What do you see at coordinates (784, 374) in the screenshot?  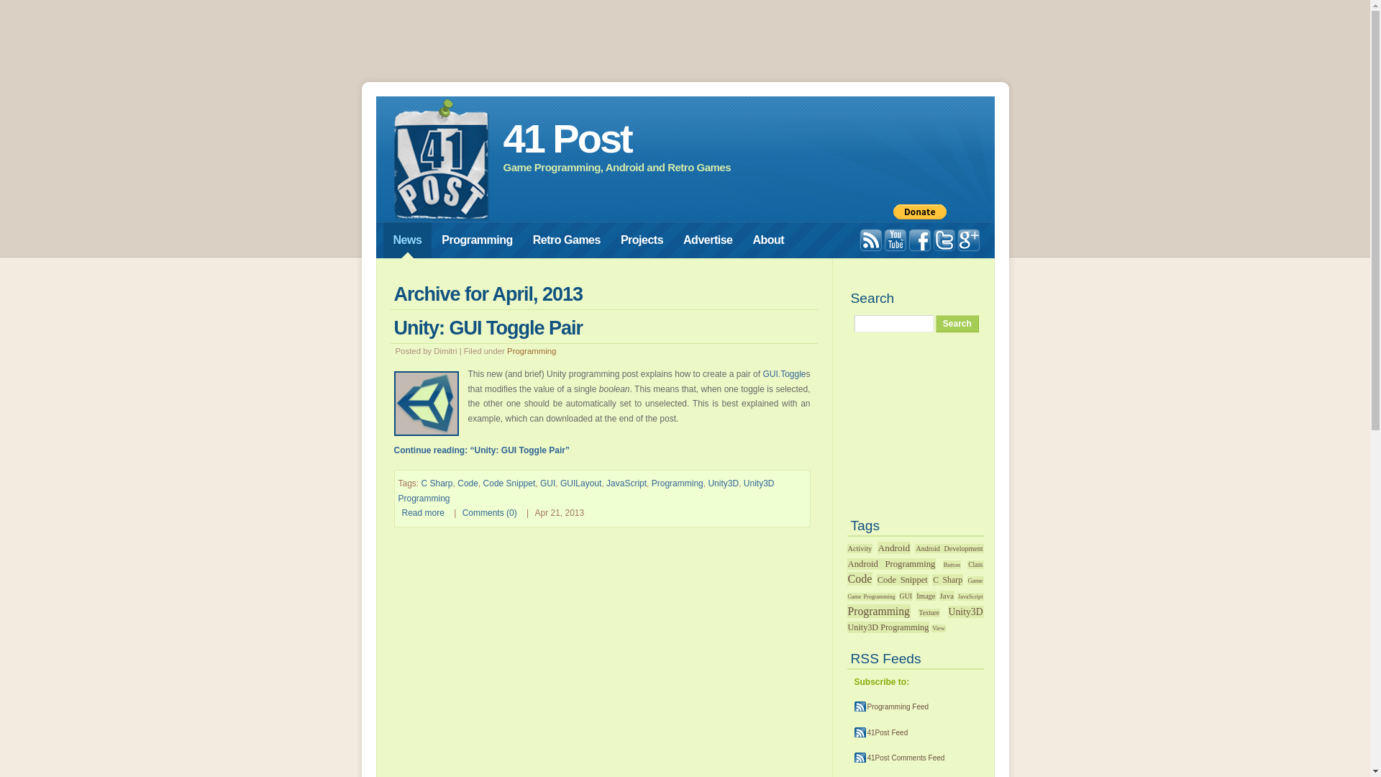 I see `GUI.Toggle` at bounding box center [784, 374].